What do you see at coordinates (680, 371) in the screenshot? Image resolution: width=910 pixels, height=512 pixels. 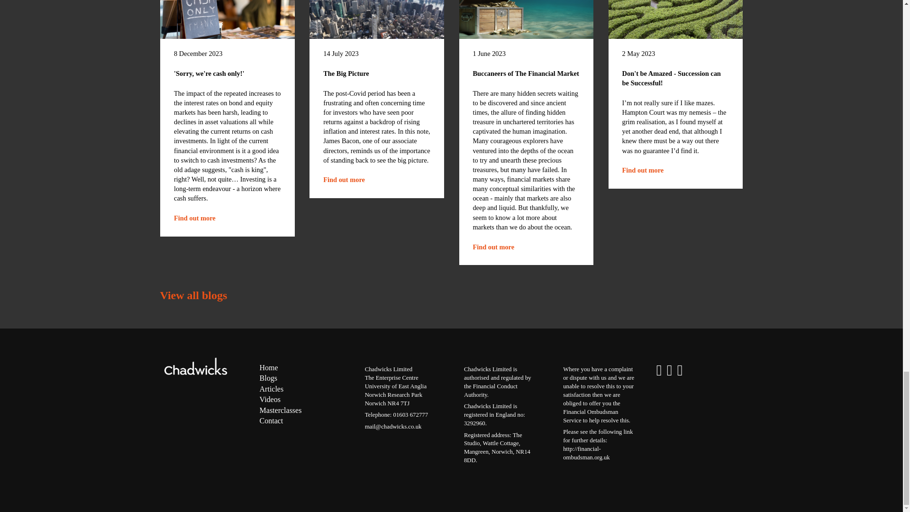 I see `Twitter` at bounding box center [680, 371].